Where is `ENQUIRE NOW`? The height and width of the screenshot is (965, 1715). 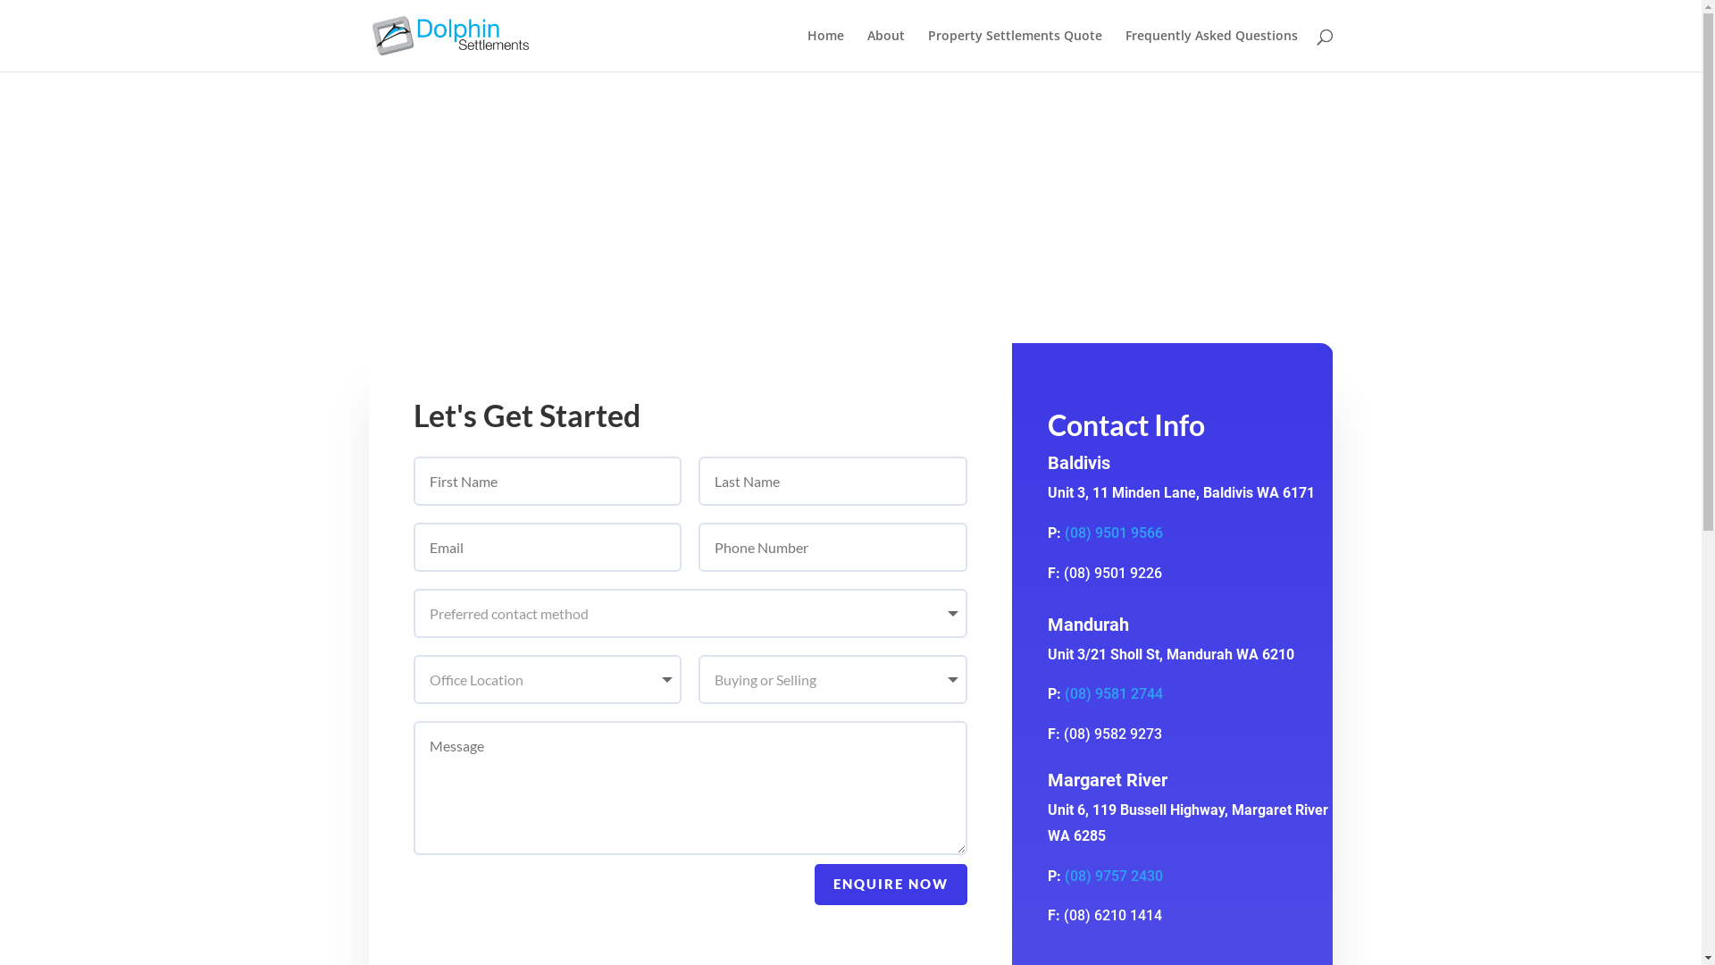 ENQUIRE NOW is located at coordinates (891, 885).